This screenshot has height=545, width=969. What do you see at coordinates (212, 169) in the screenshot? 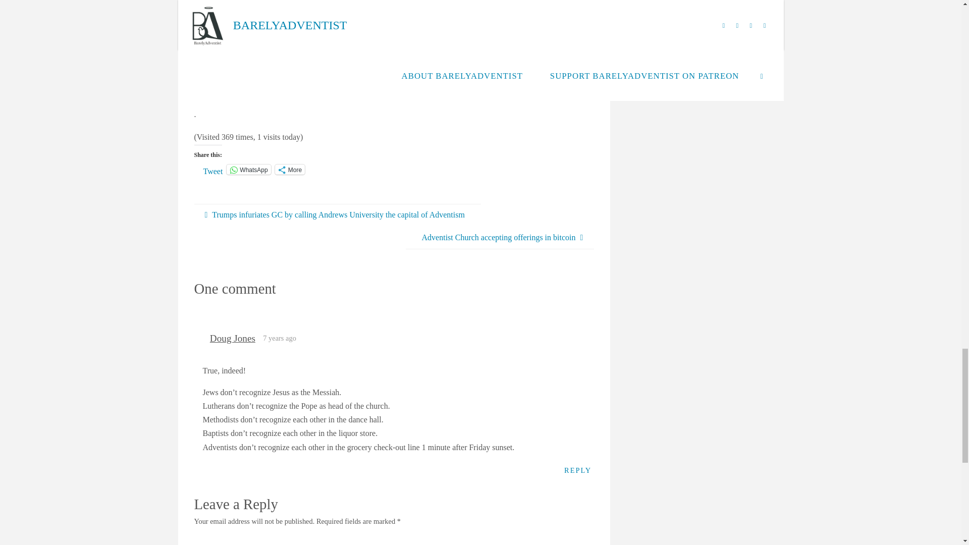
I see `Tweet` at bounding box center [212, 169].